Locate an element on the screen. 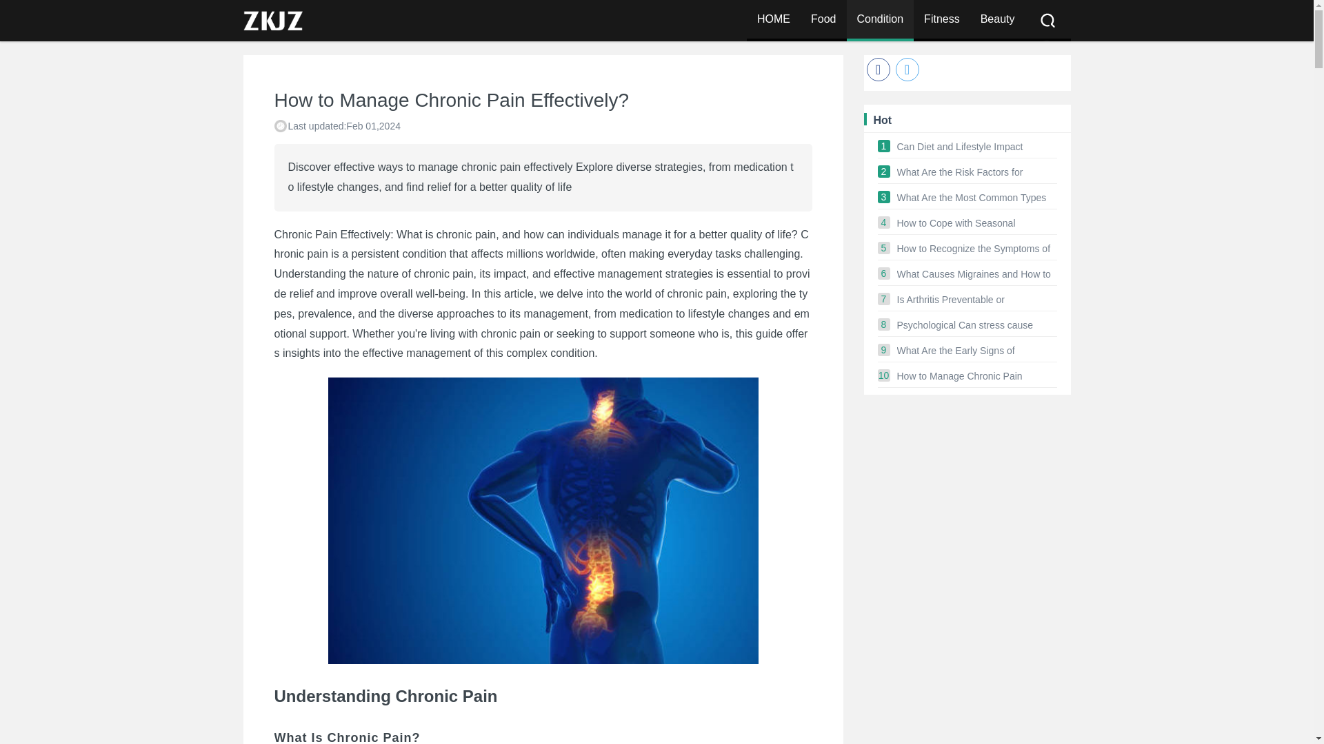 This screenshot has height=744, width=1324. search is located at coordinates (1083, 20).